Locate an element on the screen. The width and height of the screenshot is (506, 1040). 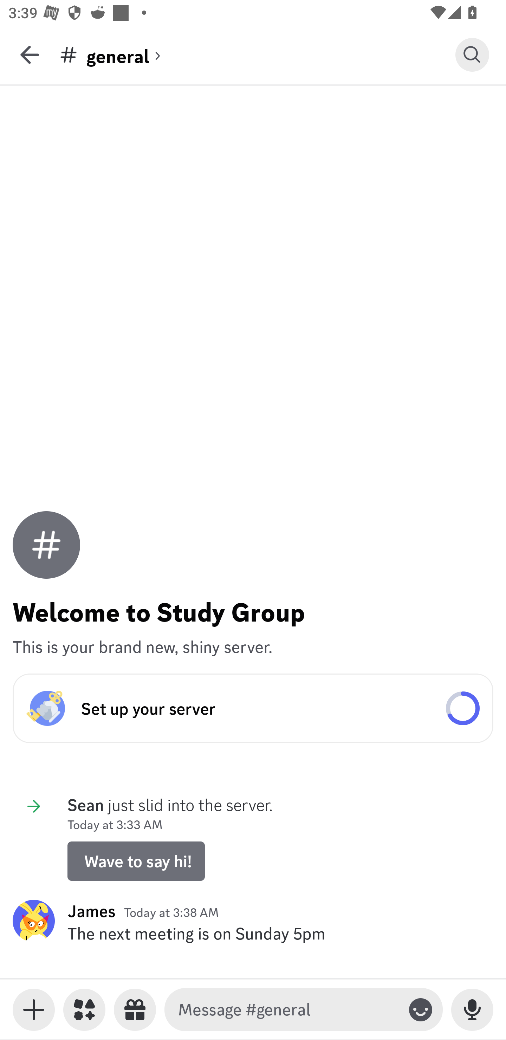
James is located at coordinates (91, 911).